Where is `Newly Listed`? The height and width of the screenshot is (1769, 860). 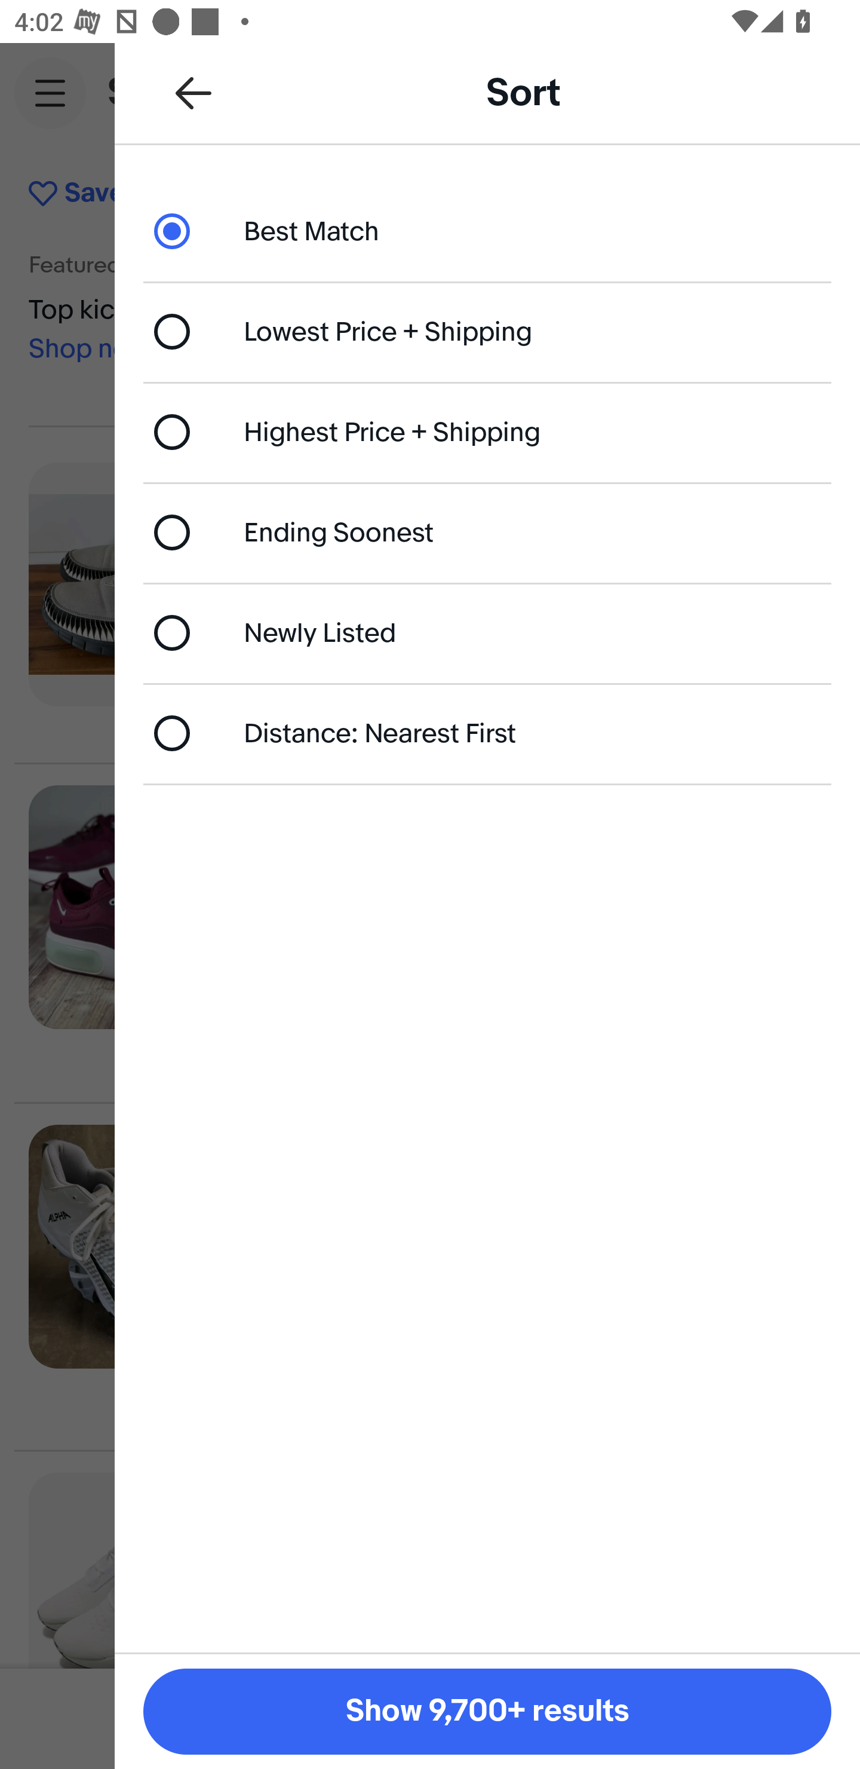 Newly Listed is located at coordinates (487, 632).